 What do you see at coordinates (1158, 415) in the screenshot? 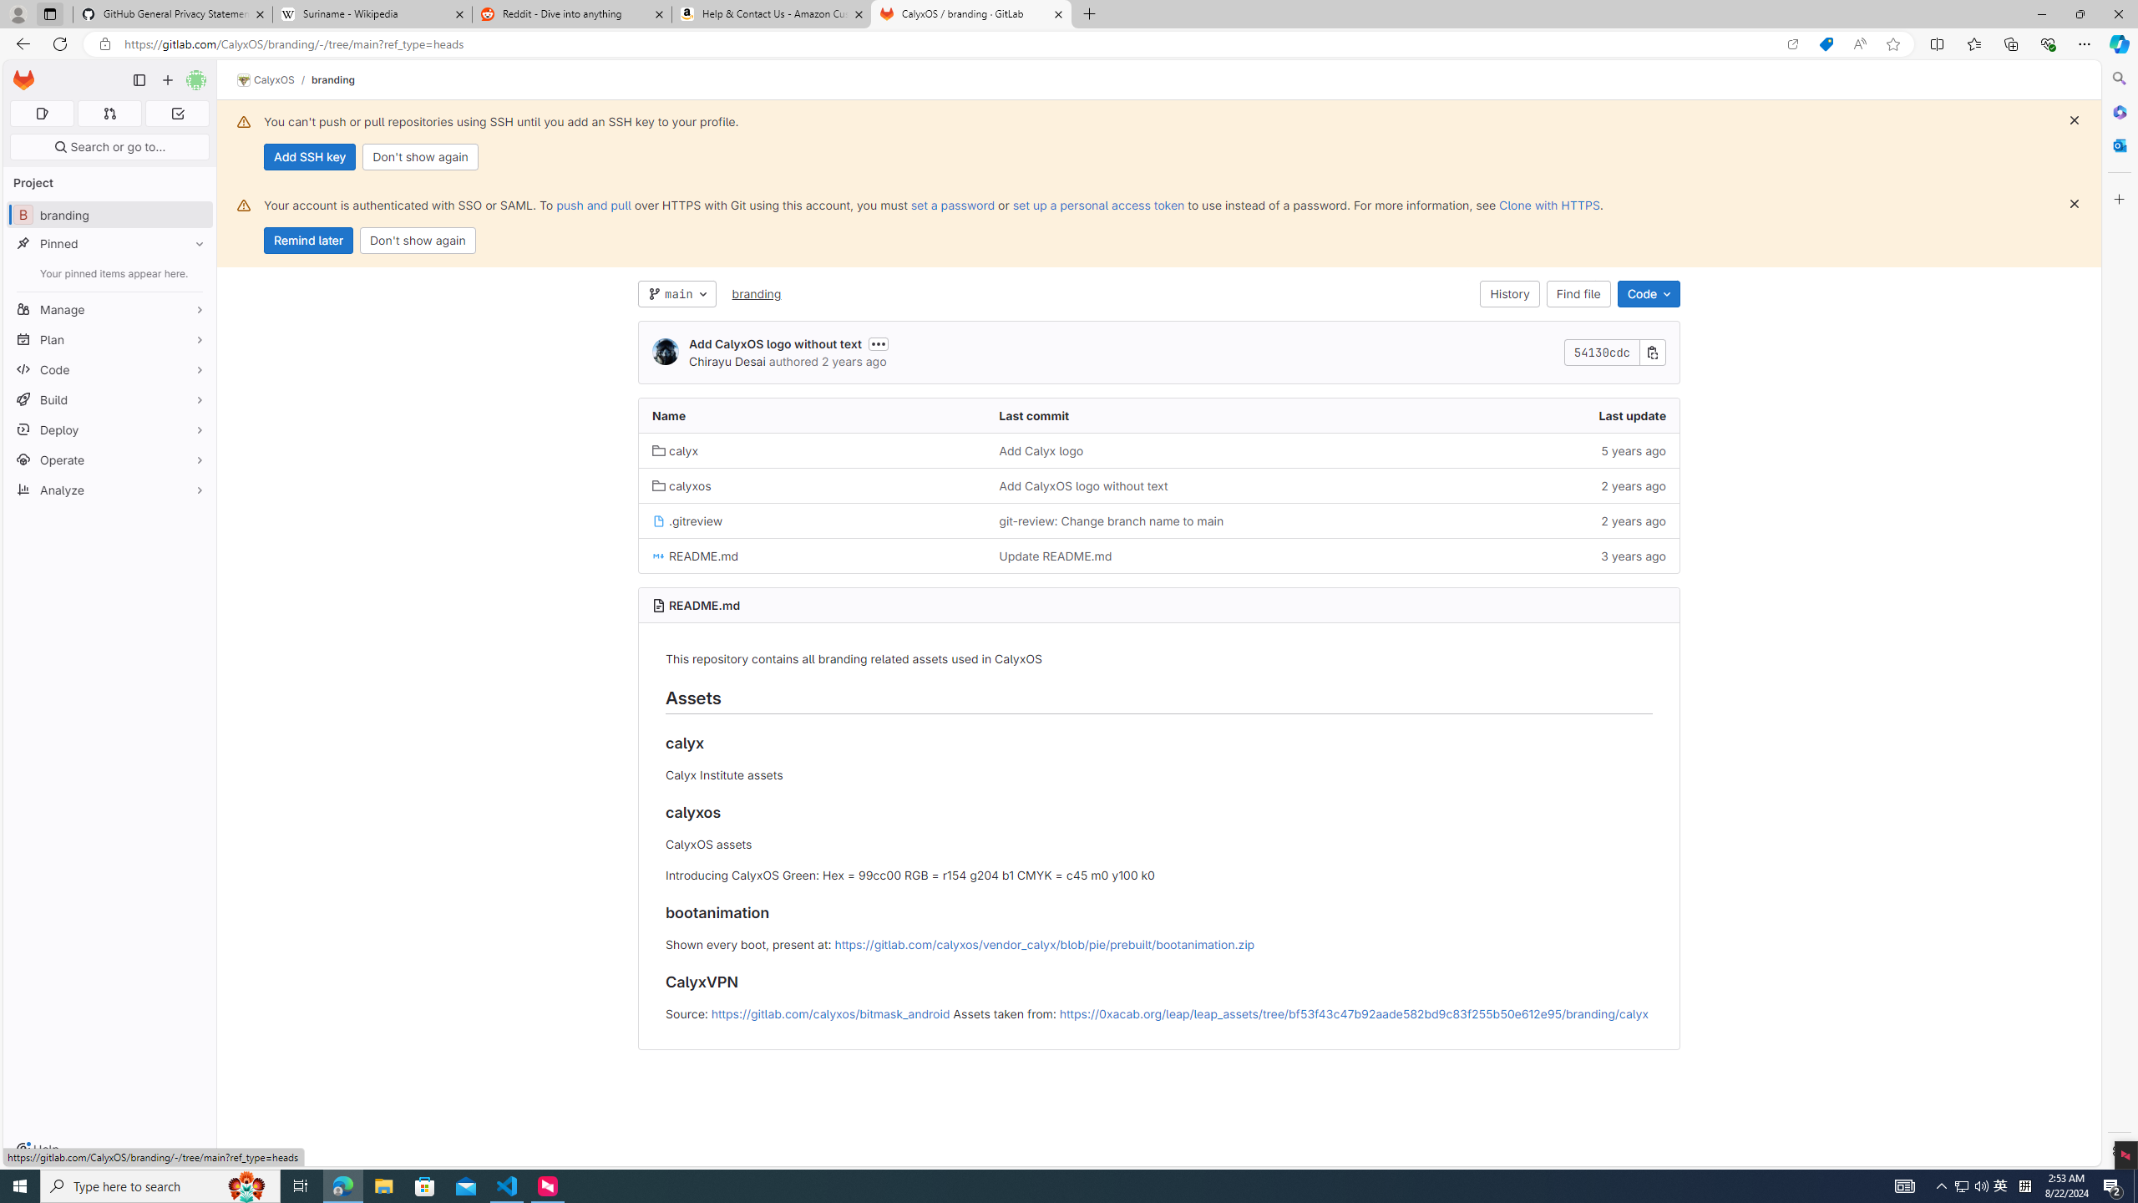
I see `Last commit` at bounding box center [1158, 415].